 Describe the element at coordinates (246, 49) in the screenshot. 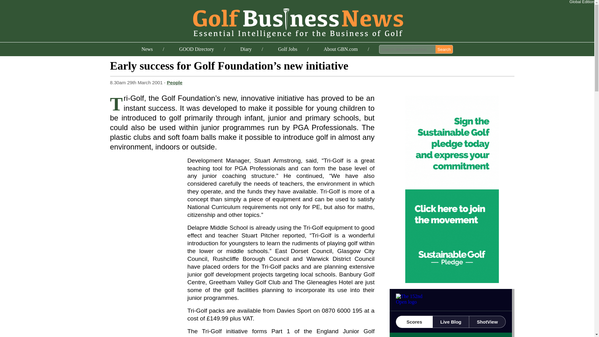

I see `Diary` at that location.